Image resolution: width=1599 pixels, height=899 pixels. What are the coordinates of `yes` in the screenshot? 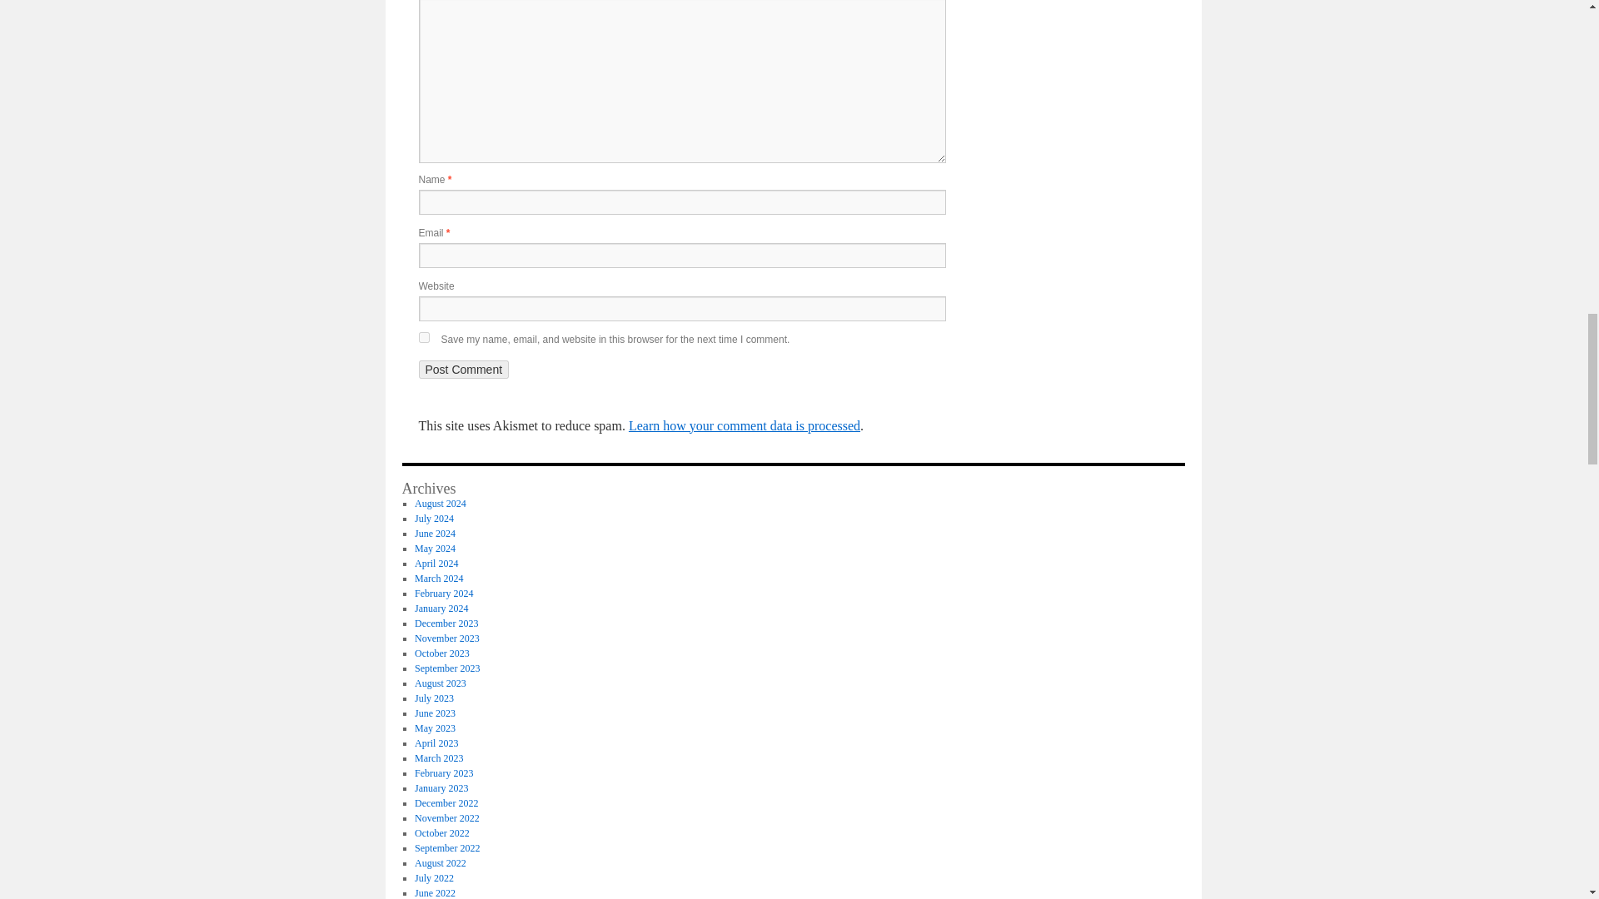 It's located at (423, 336).